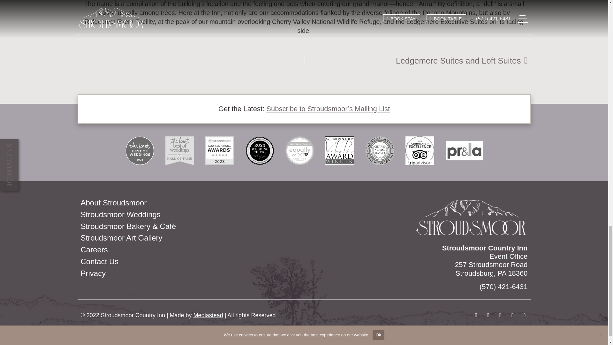 The height and width of the screenshot is (345, 613). I want to click on Facebook-f, so click(220, 151).